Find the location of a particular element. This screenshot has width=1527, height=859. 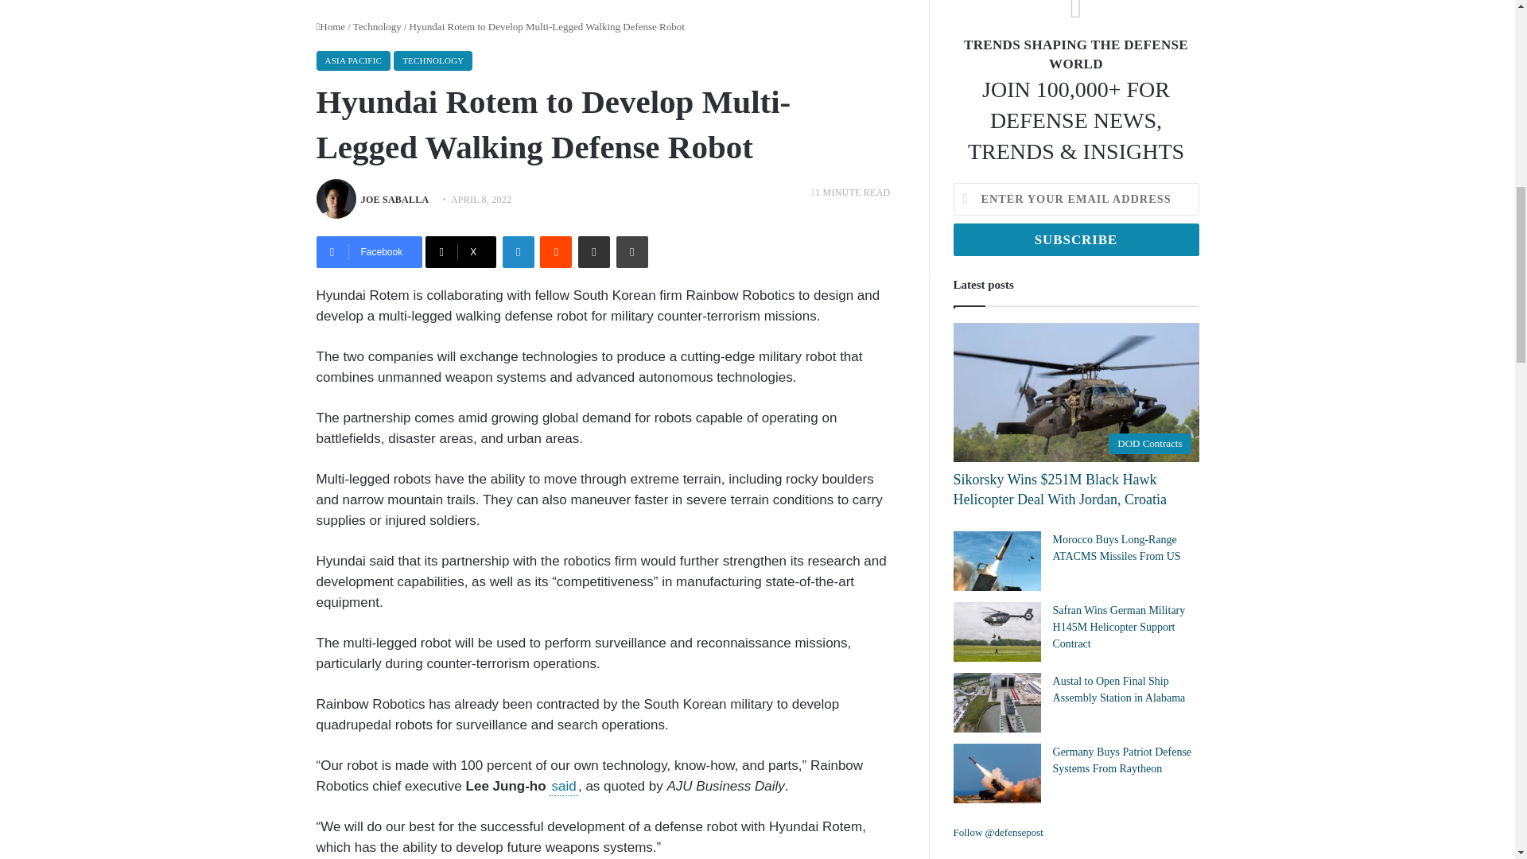

Joe Saballa is located at coordinates (394, 200).